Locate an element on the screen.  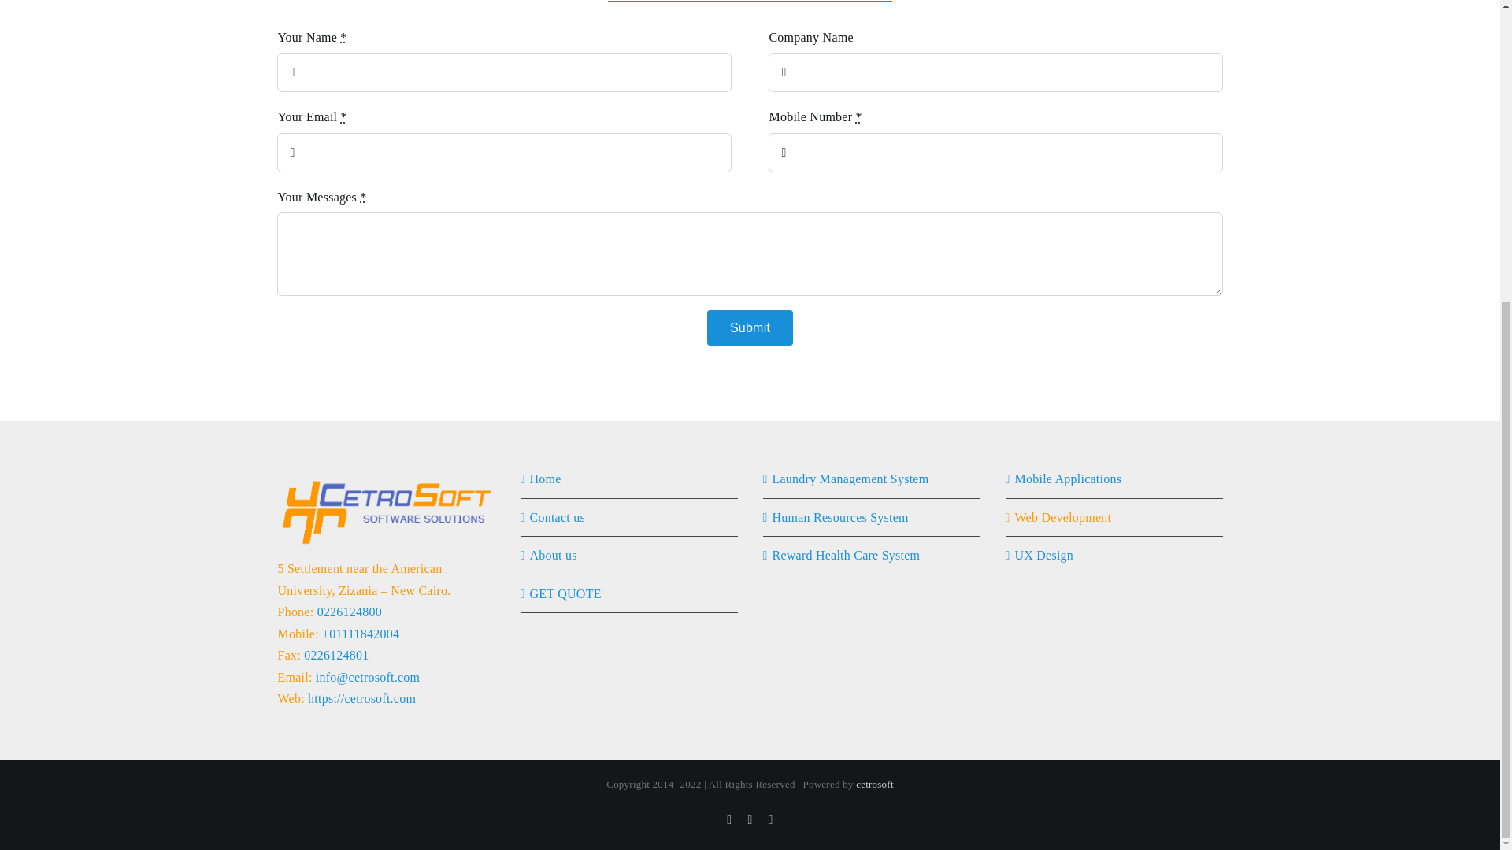
0226124801 is located at coordinates (335, 655).